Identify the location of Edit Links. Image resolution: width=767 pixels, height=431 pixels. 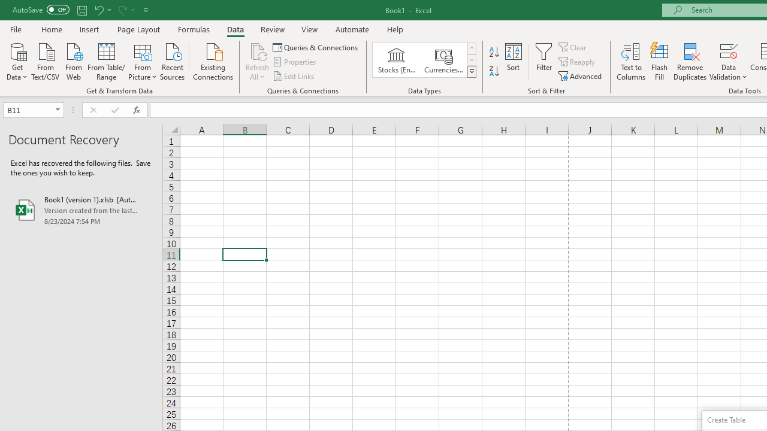
(294, 75).